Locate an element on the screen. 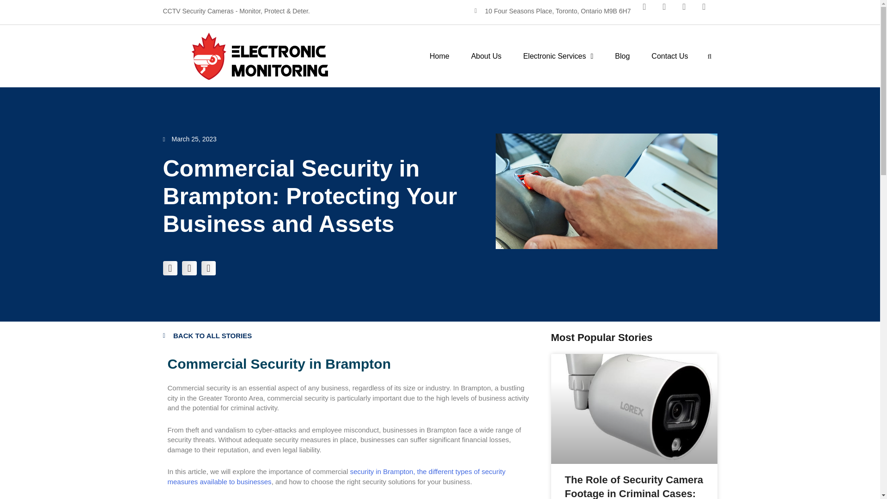 This screenshot has height=499, width=887. Youtube is located at coordinates (688, 11).